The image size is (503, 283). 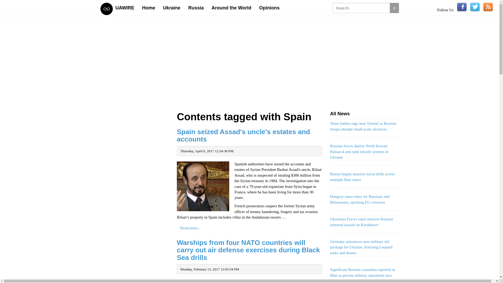 I want to click on Russia, so click(x=196, y=8).